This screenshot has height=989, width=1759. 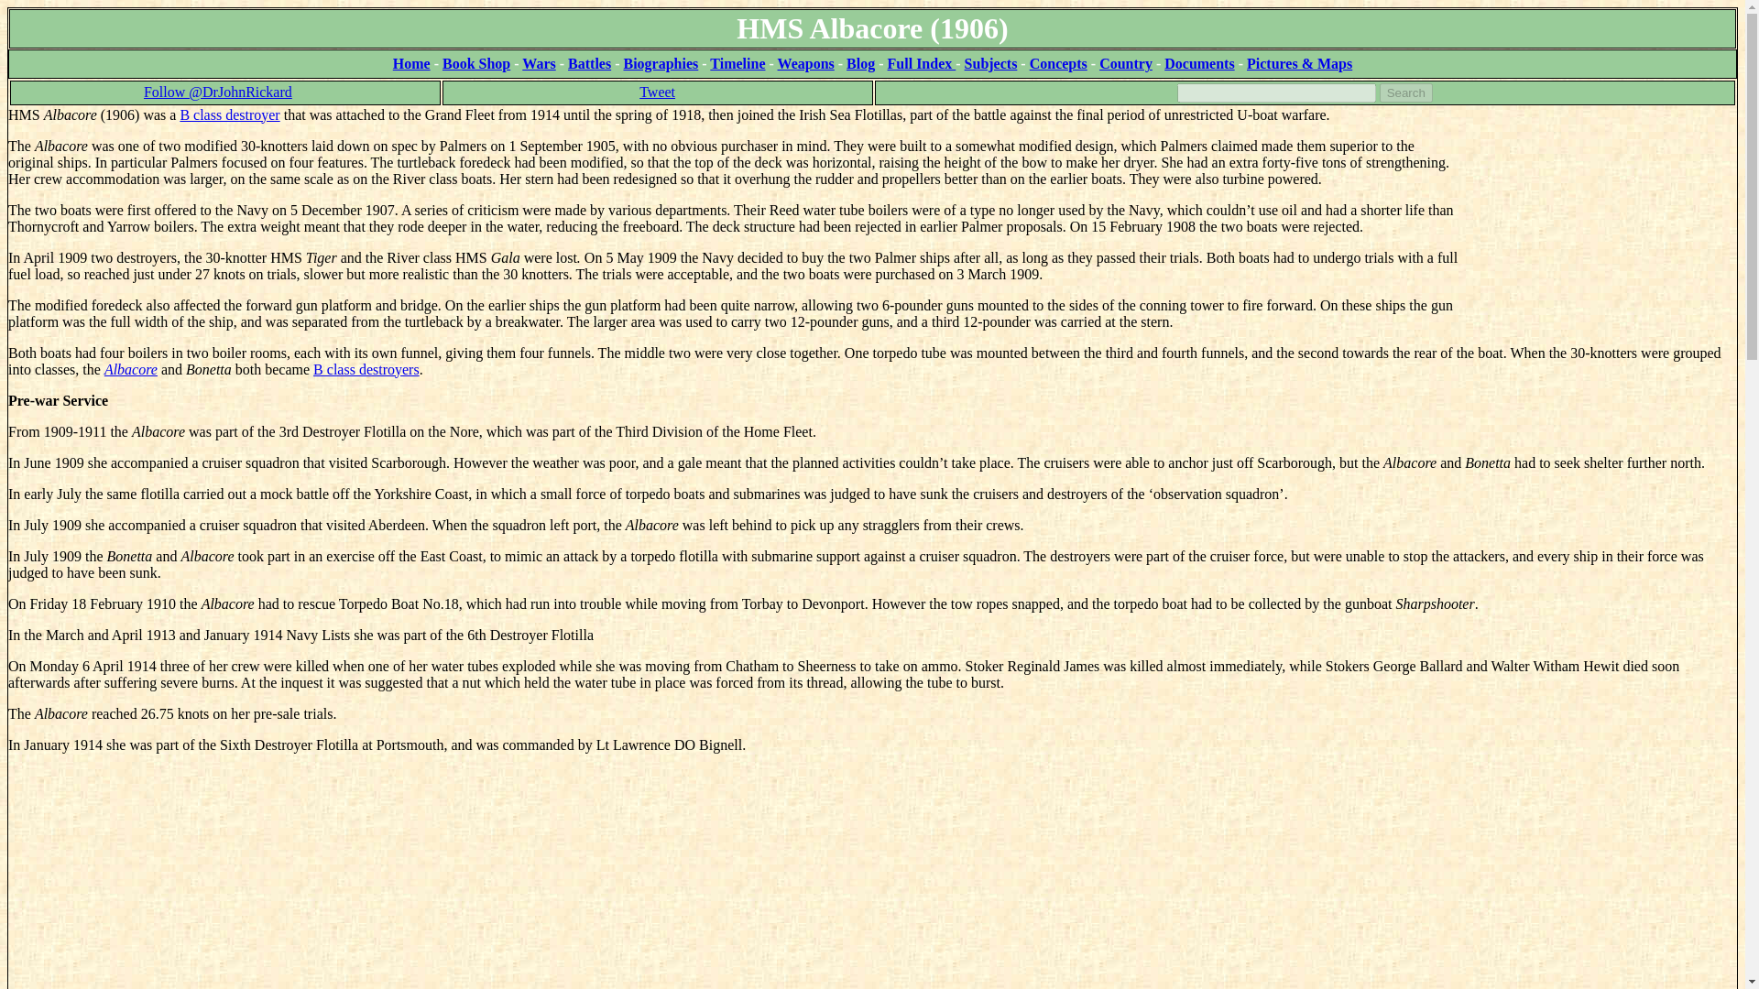 I want to click on Wars, so click(x=539, y=62).